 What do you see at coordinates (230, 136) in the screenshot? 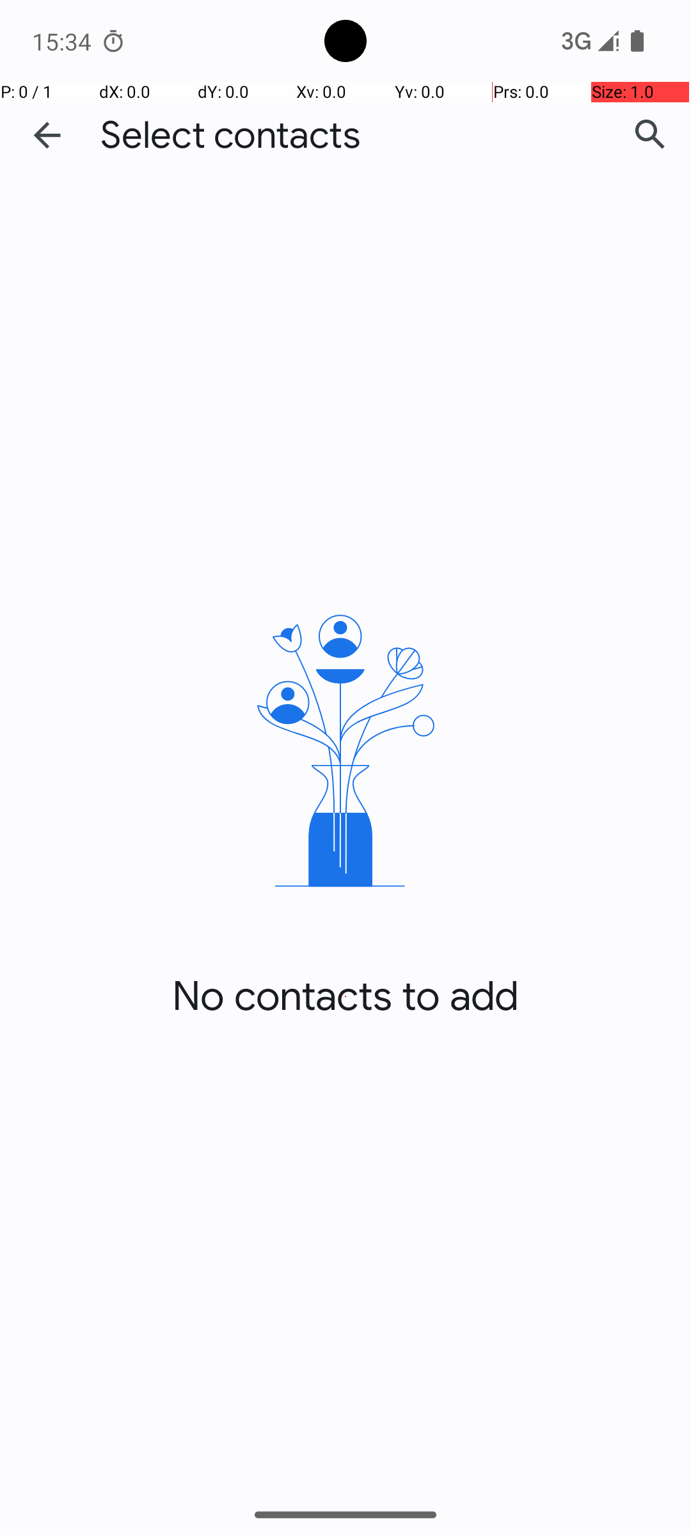
I see `Select contacts` at bounding box center [230, 136].